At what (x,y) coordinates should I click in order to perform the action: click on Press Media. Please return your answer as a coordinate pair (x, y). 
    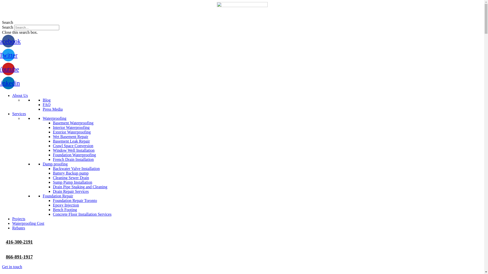
    Looking at the image, I should click on (53, 109).